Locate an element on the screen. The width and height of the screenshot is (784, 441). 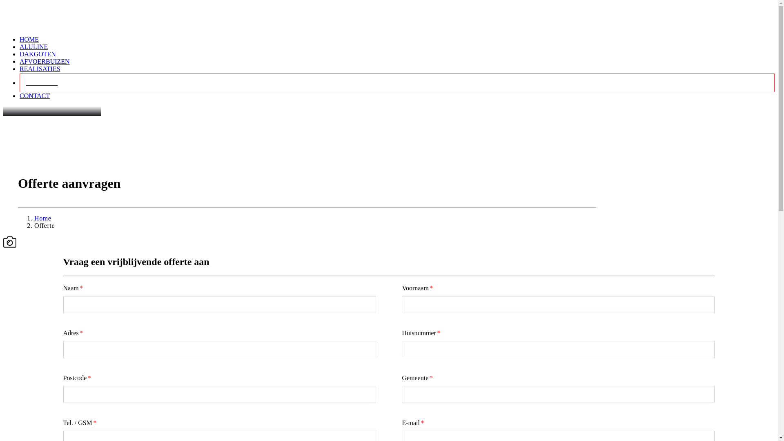
HOME is located at coordinates (29, 39).